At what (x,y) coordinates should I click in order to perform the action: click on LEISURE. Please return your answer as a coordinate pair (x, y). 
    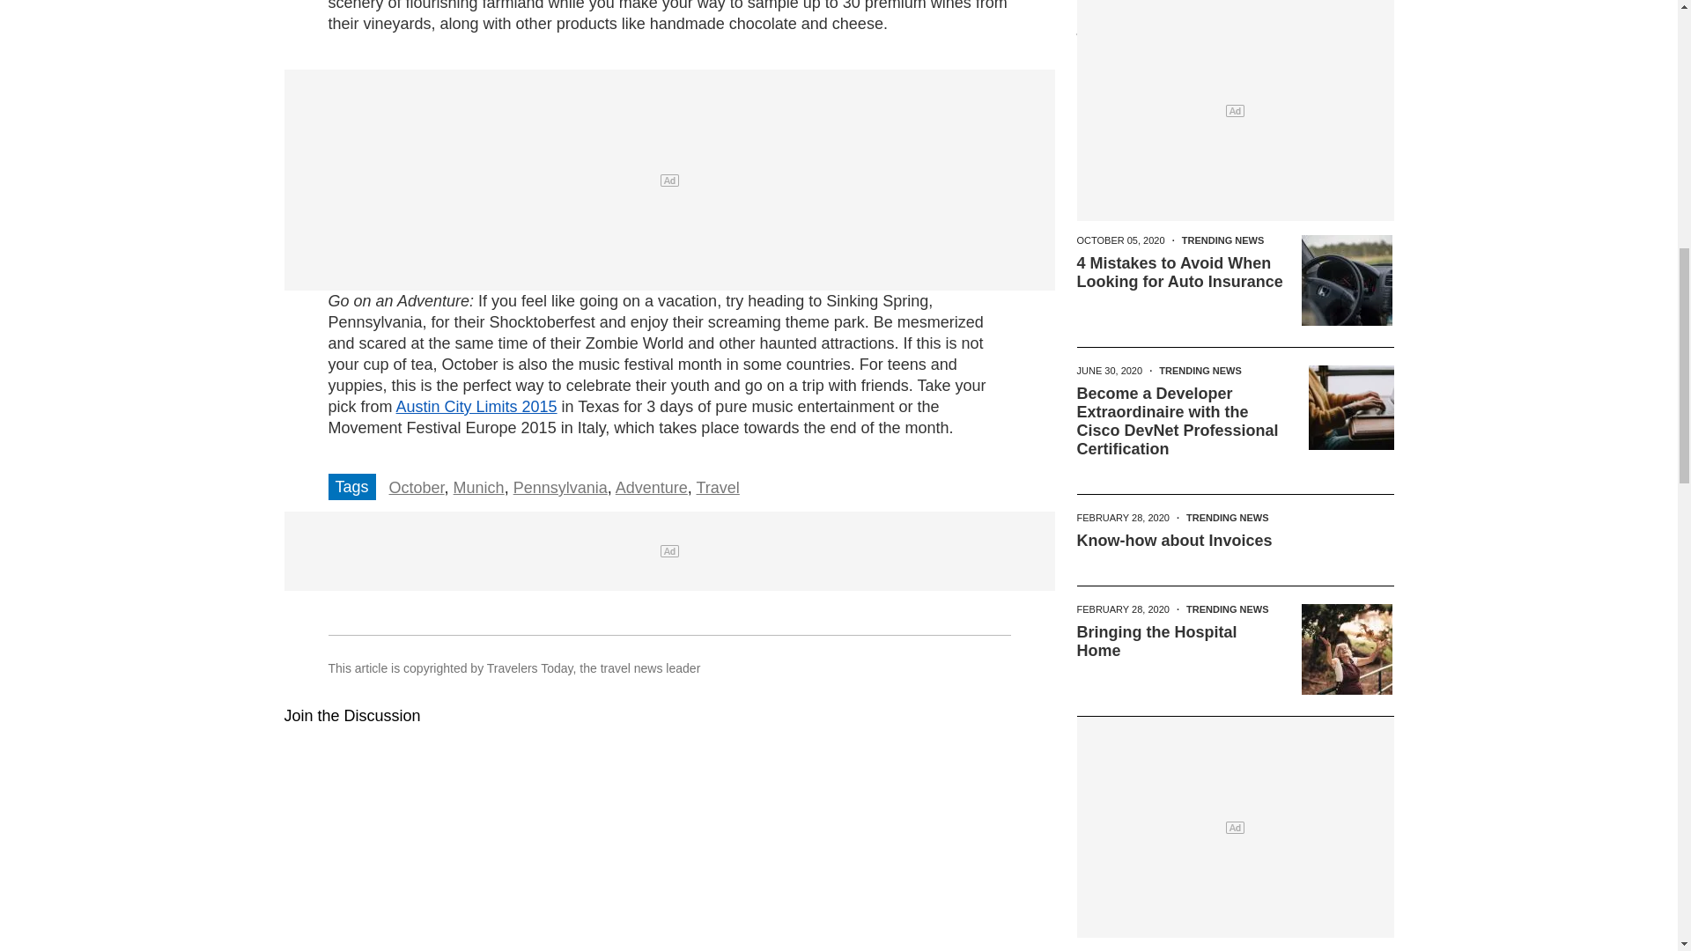
    Looking at the image, I should click on (1203, 109).